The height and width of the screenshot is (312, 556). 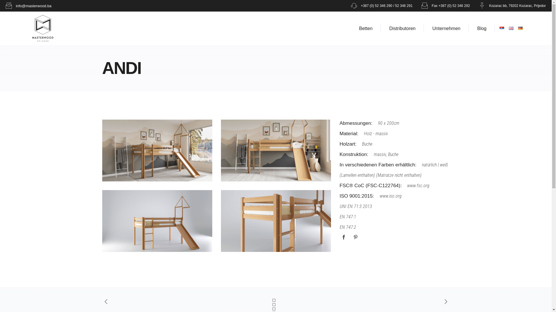 I want to click on www.fsc.org, so click(x=418, y=186).